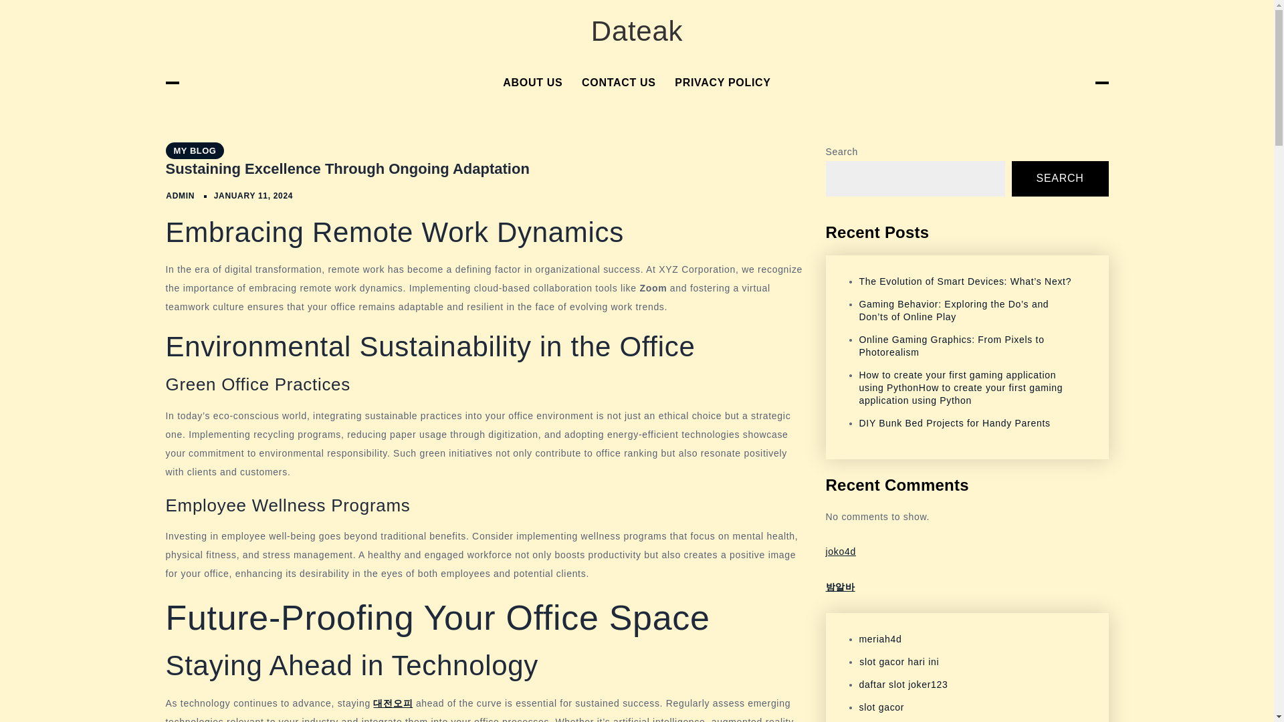 The image size is (1284, 722). What do you see at coordinates (840, 551) in the screenshot?
I see `joko4d` at bounding box center [840, 551].